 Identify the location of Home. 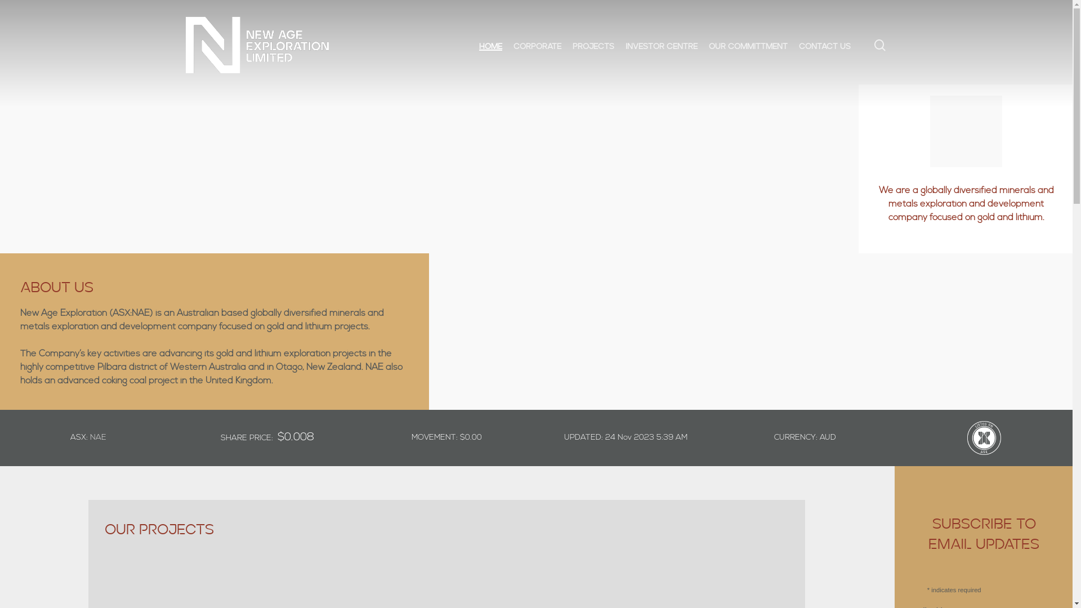
(491, 45).